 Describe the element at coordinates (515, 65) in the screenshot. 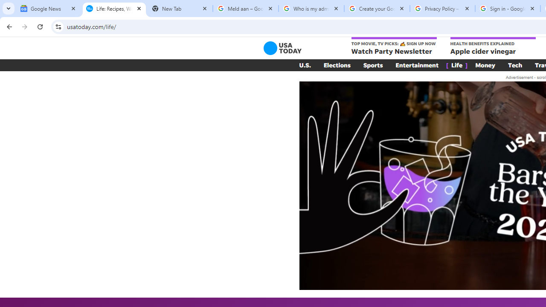

I see `Tech` at that location.